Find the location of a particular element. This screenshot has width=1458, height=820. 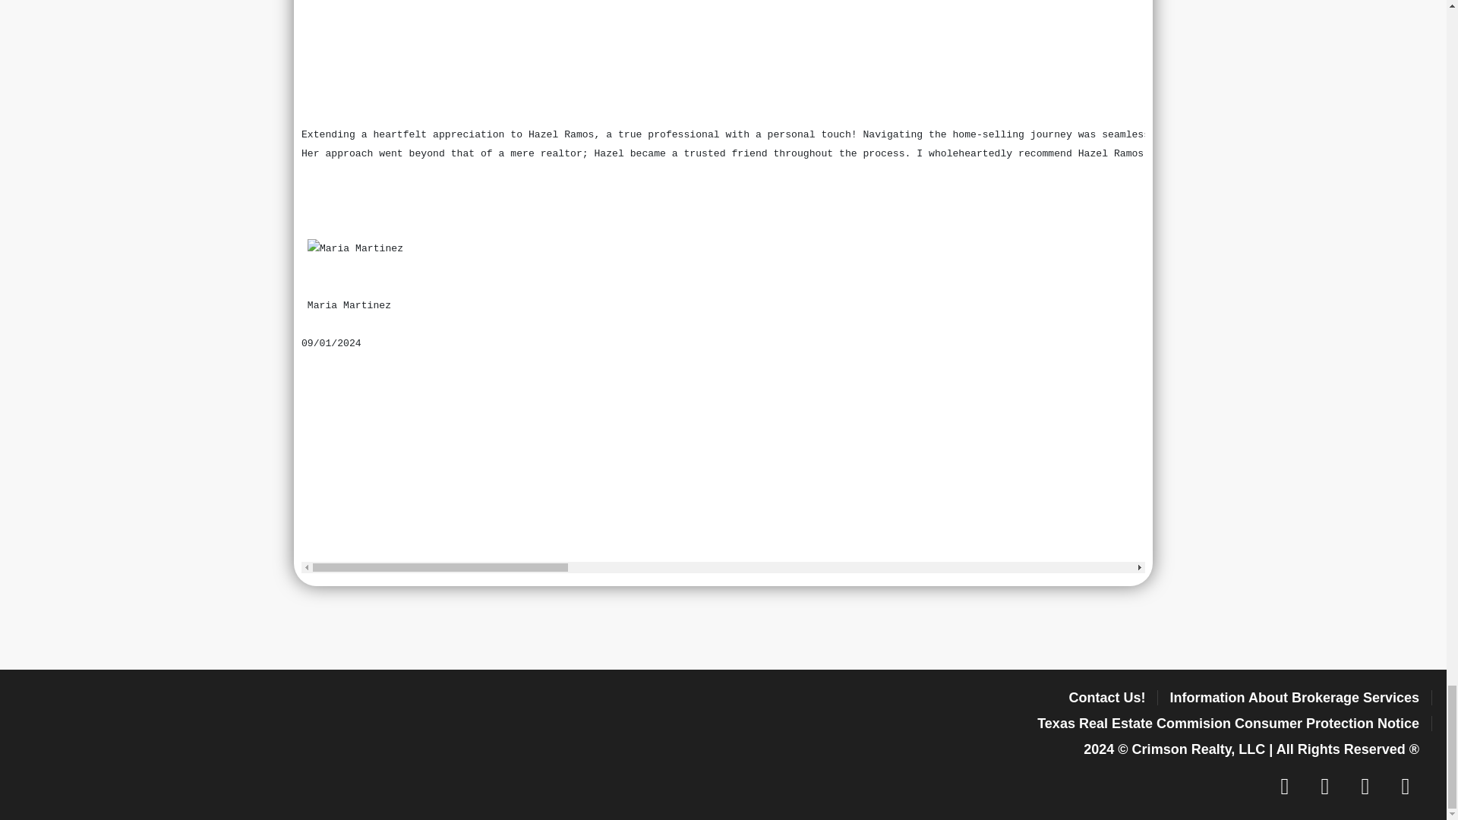

Information About Brokerage Services is located at coordinates (1294, 697).